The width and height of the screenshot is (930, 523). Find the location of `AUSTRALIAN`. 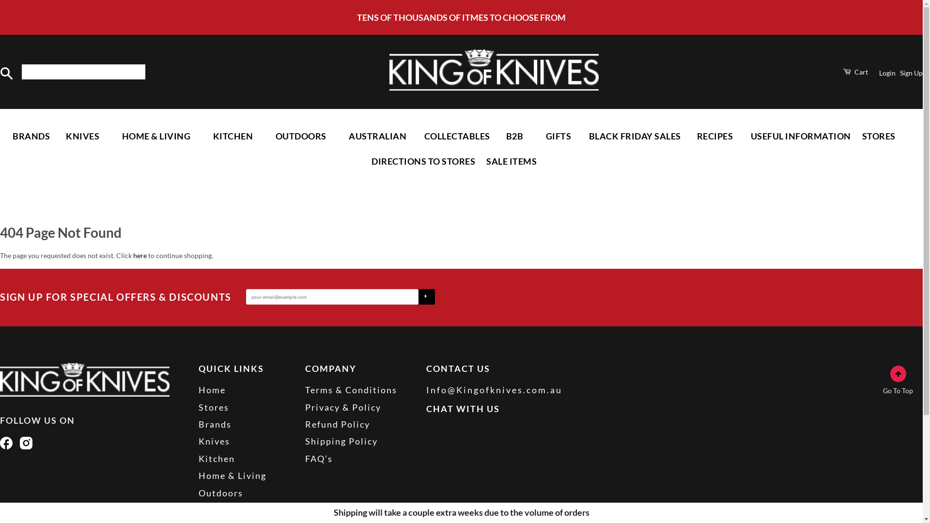

AUSTRALIAN is located at coordinates (379, 136).